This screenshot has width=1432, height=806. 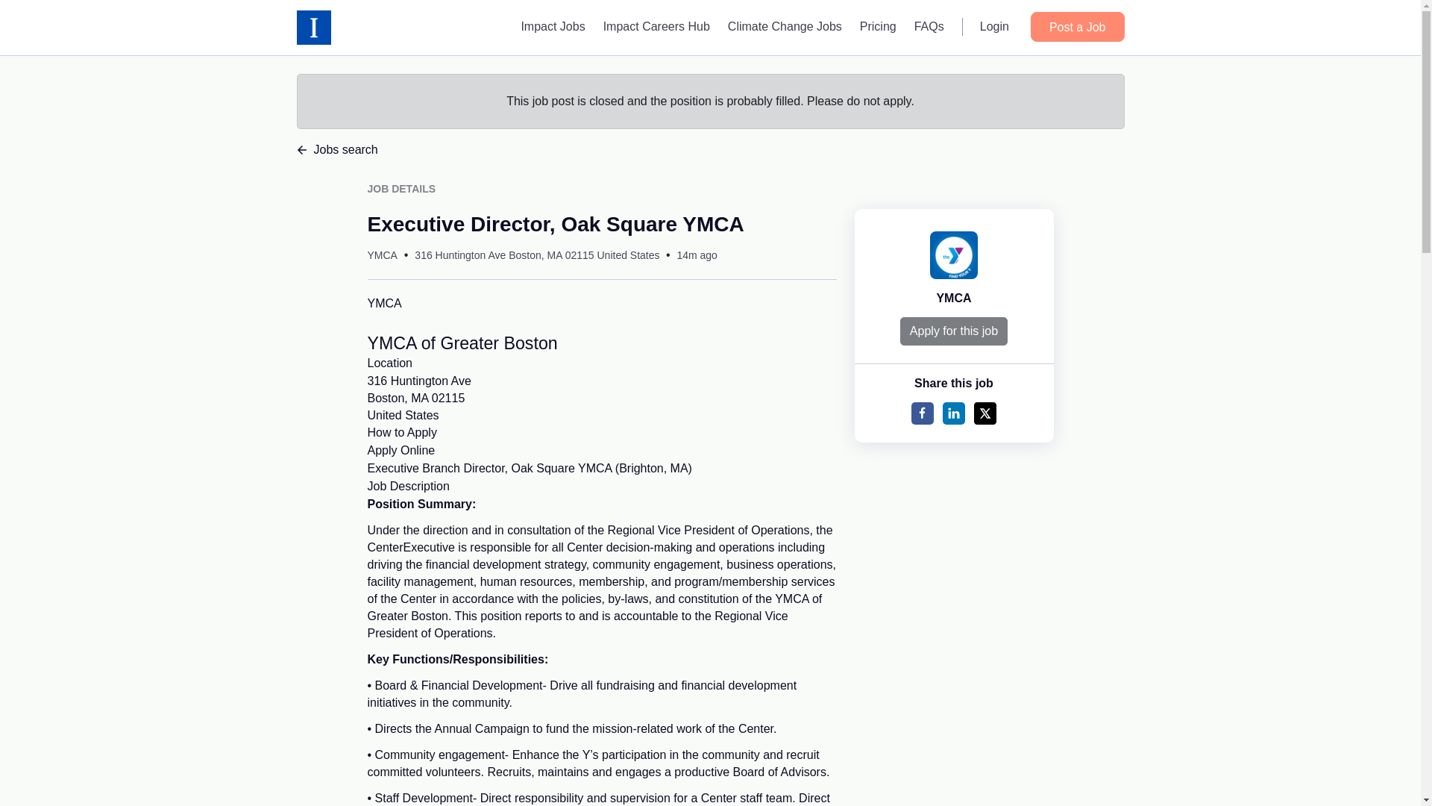 I want to click on YMCA of Greater Boston, so click(x=401, y=451).